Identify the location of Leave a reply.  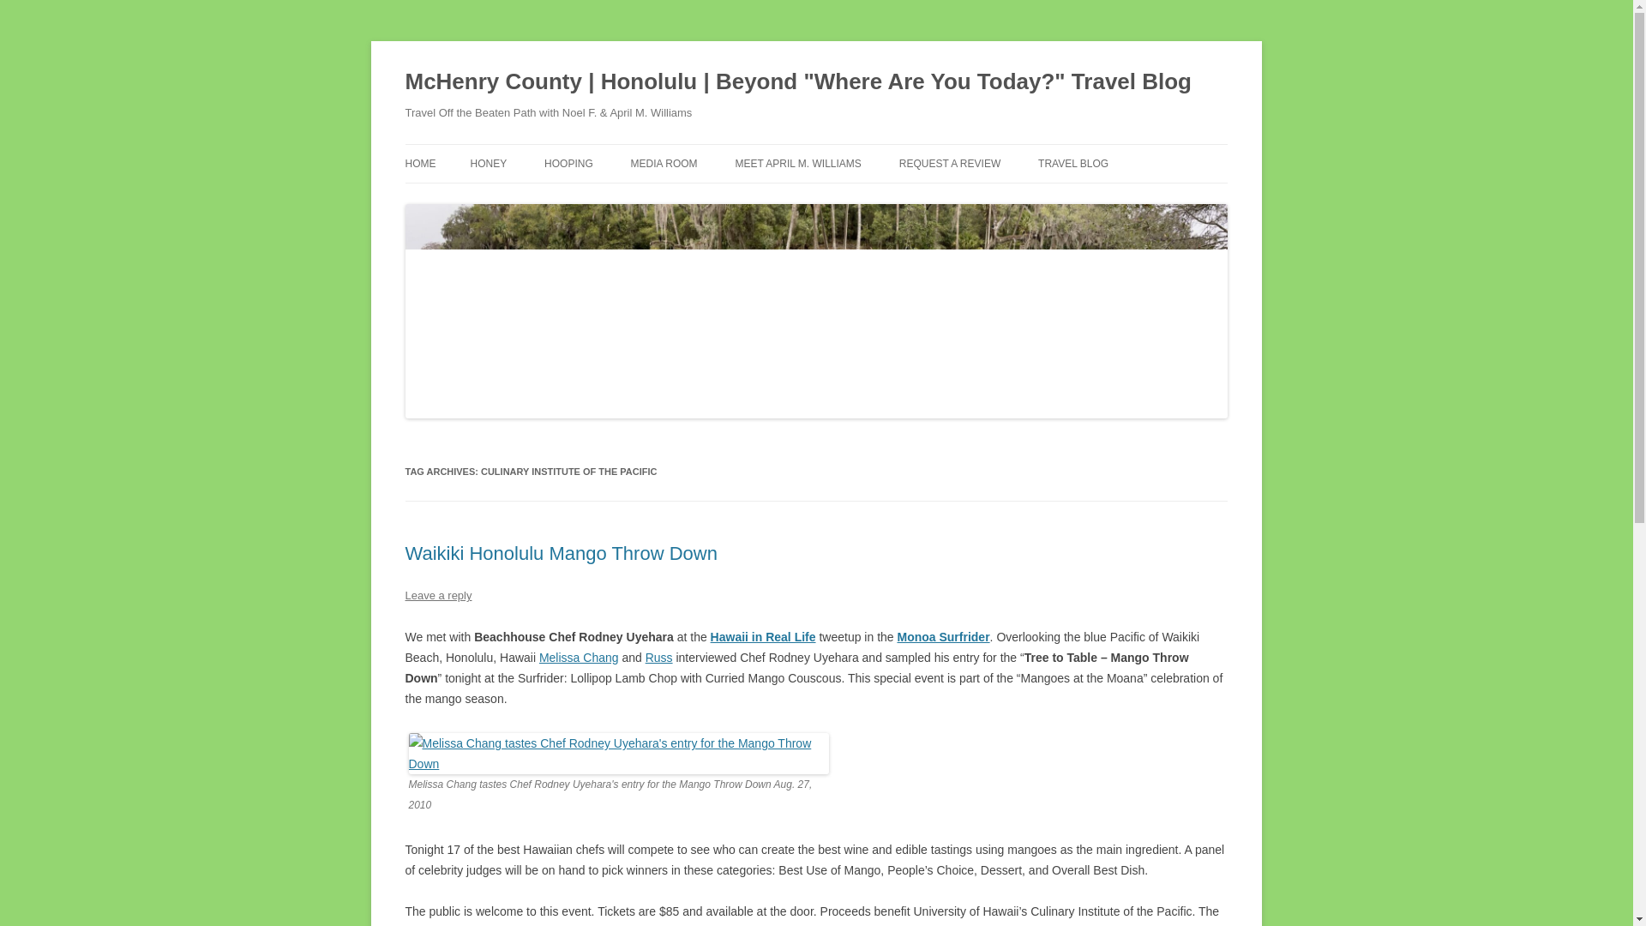
(437, 595).